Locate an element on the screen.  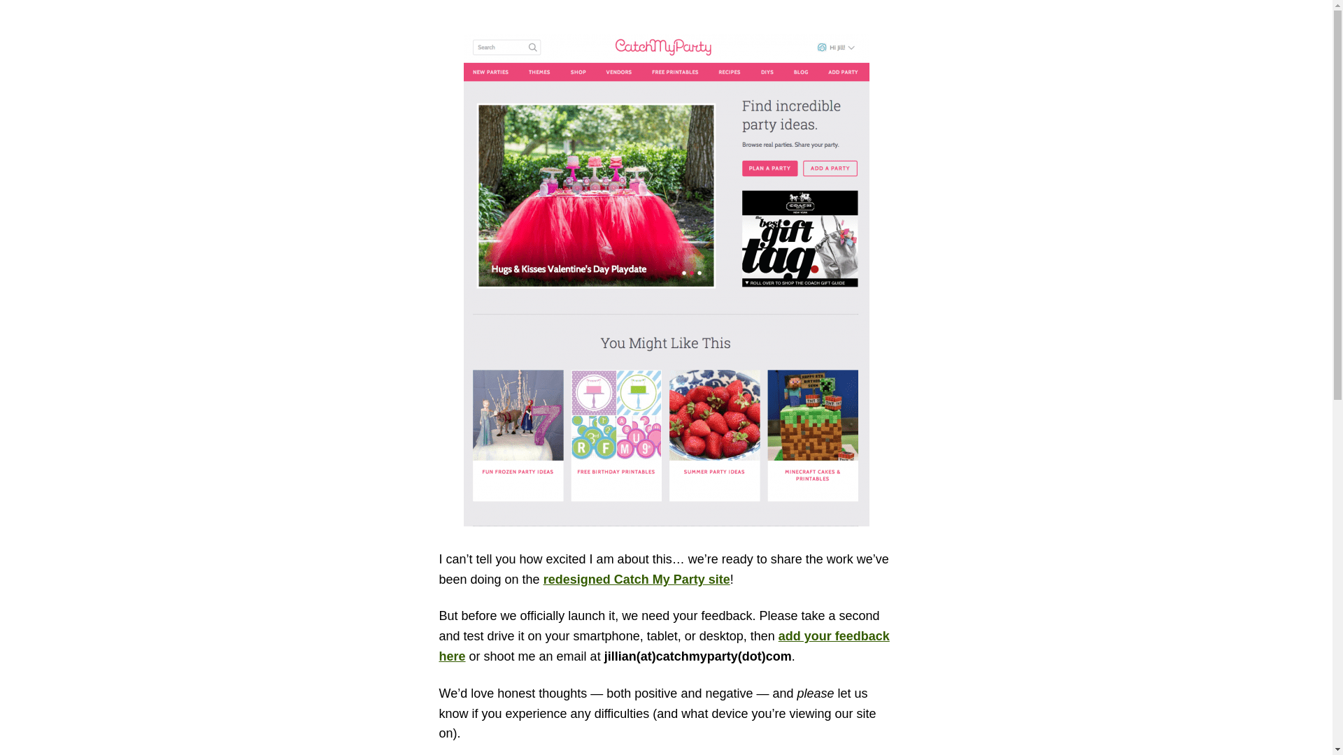
add your feedback here is located at coordinates (664, 646).